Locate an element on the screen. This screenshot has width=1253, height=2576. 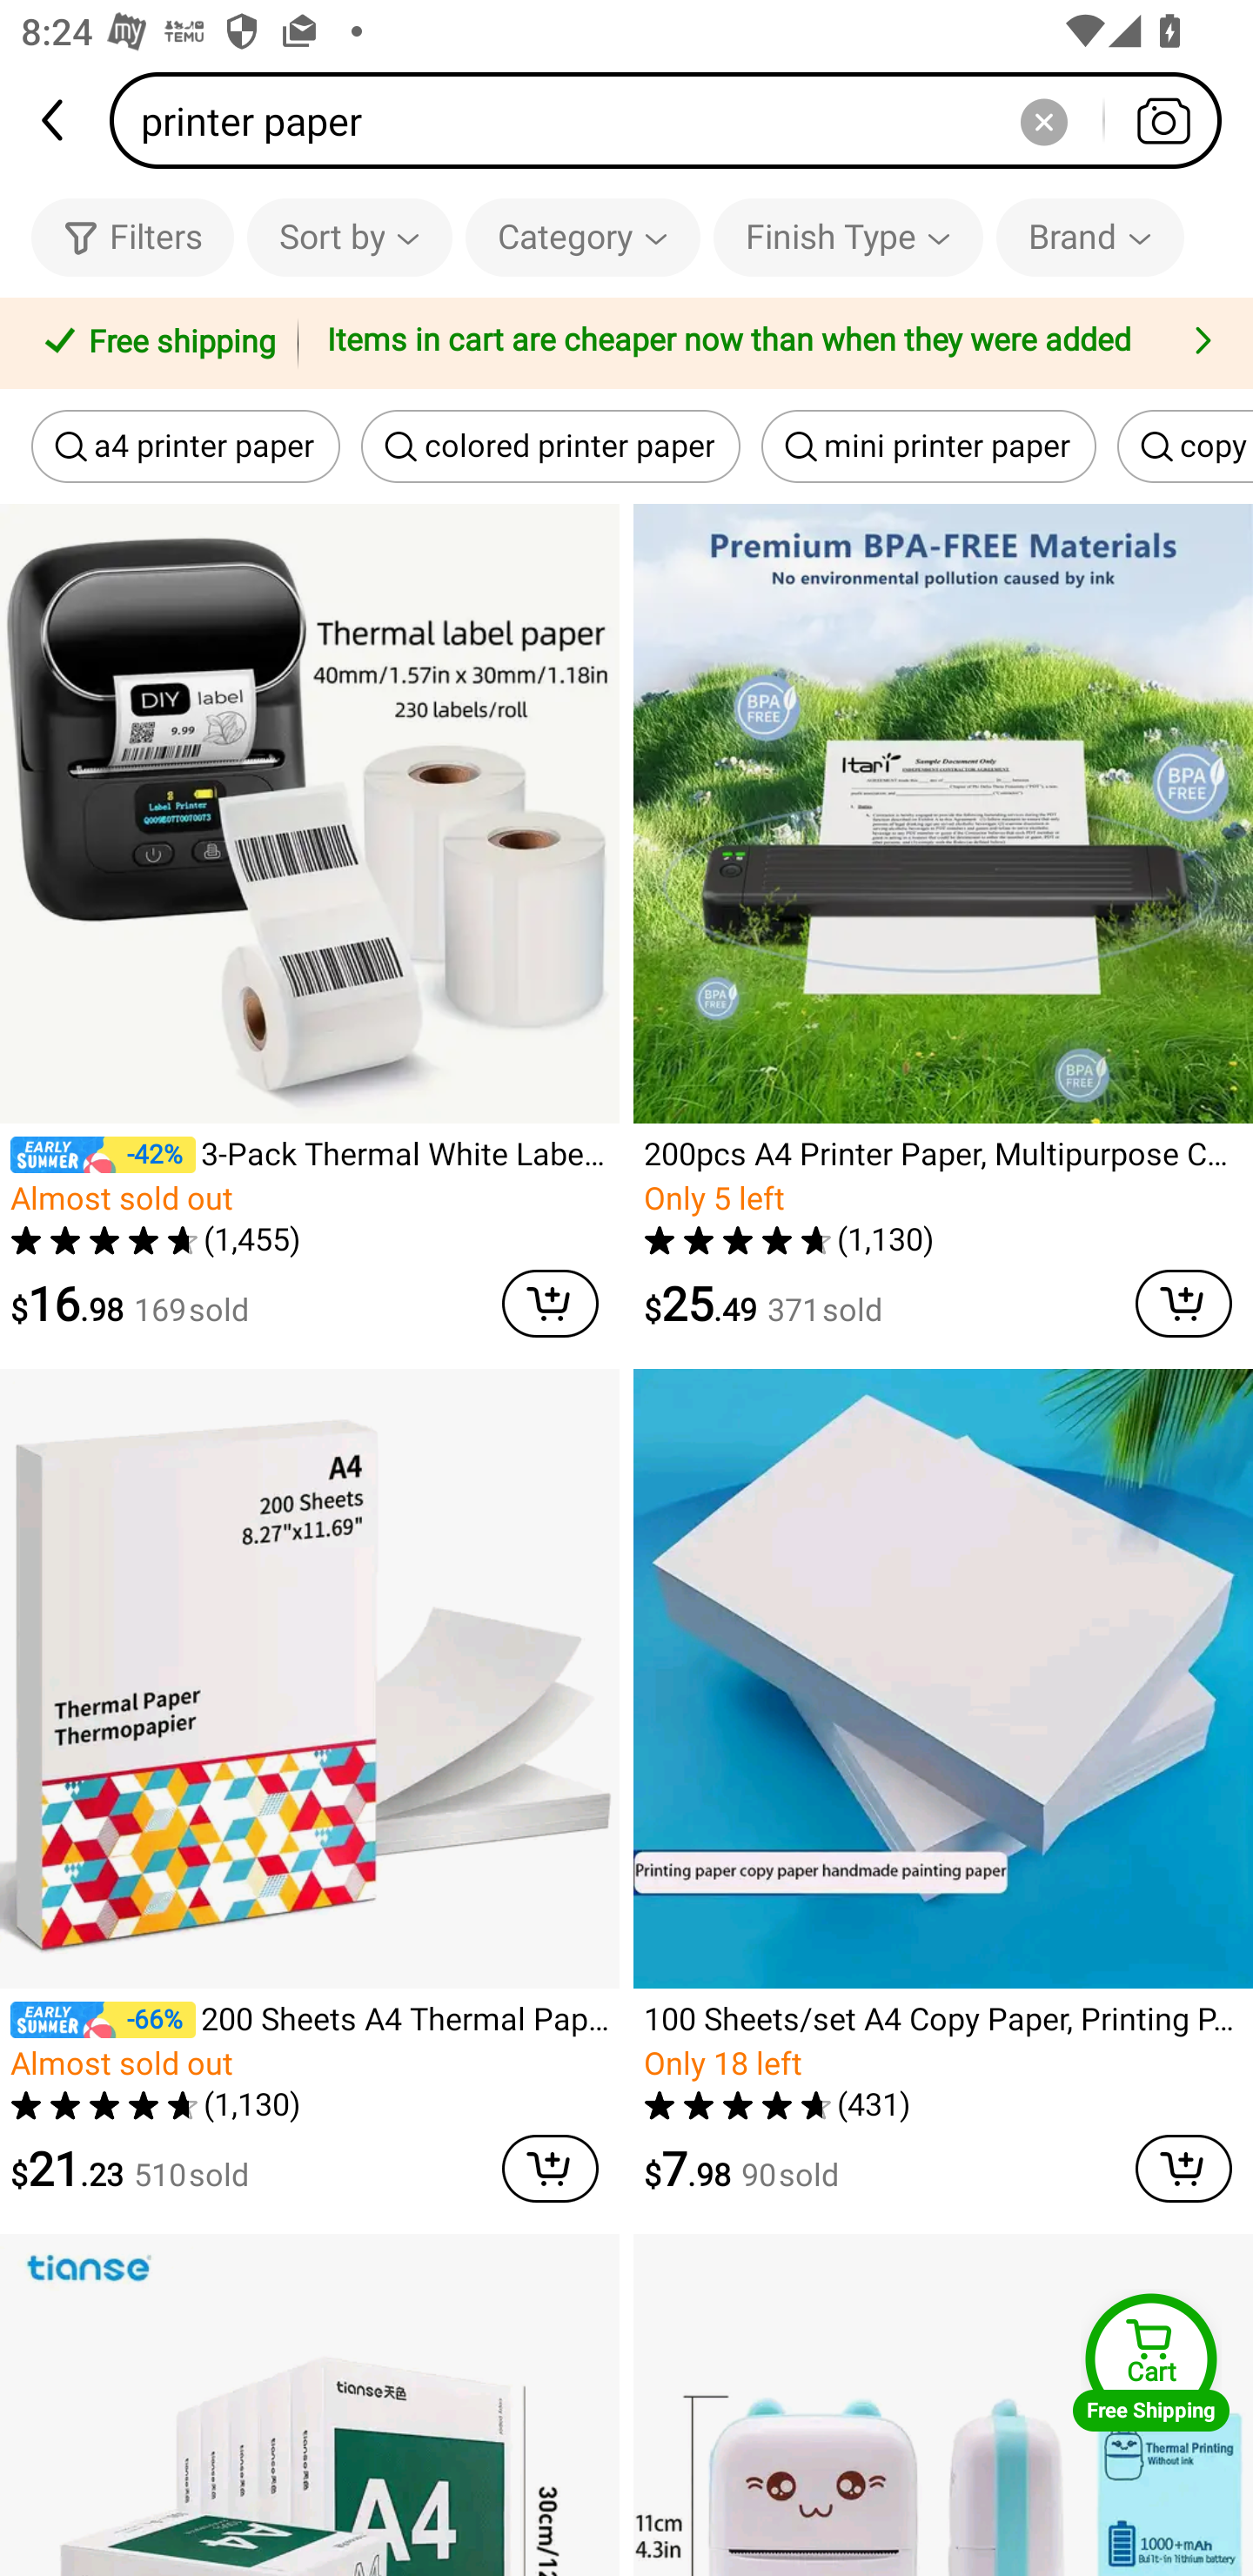
Brand is located at coordinates (1089, 237).